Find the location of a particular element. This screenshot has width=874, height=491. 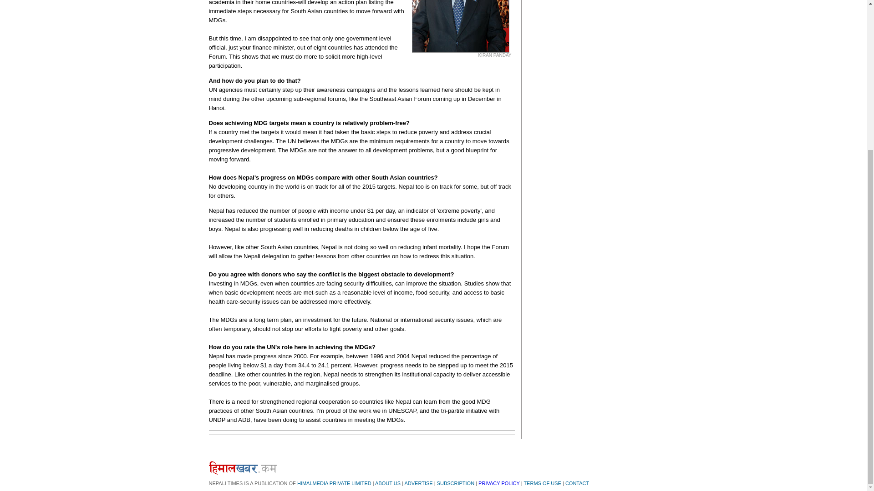

ABOUT US is located at coordinates (387, 483).